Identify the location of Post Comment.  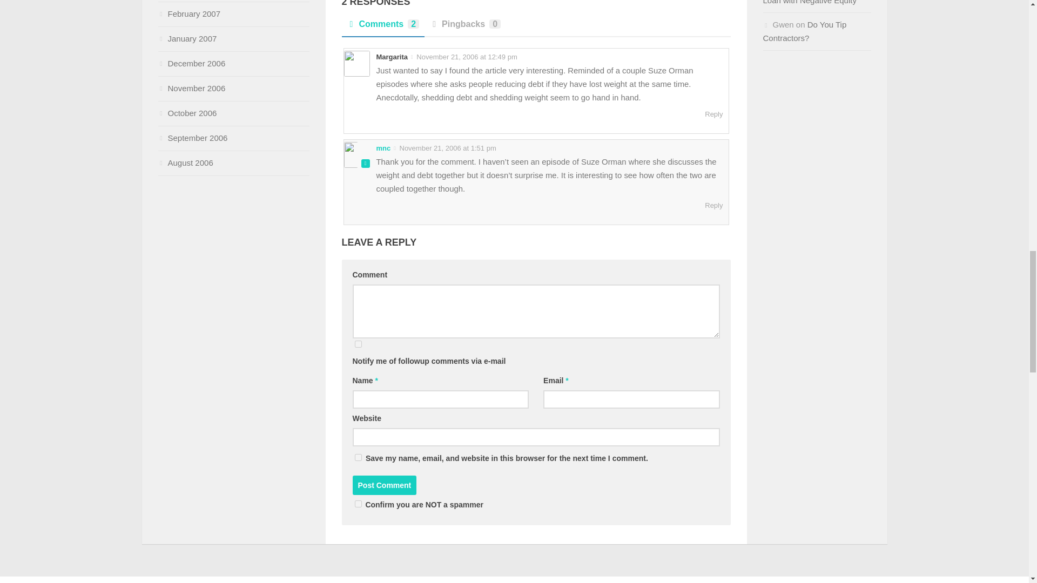
(385, 485).